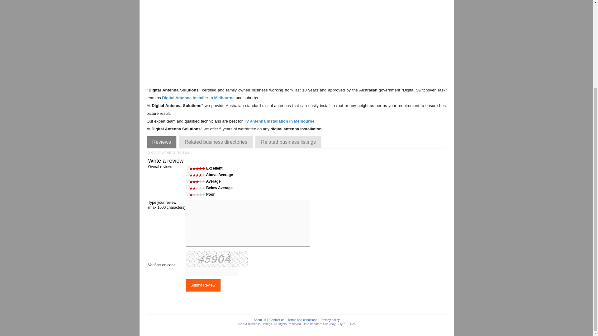  What do you see at coordinates (187, 167) in the screenshot?
I see `5` at bounding box center [187, 167].